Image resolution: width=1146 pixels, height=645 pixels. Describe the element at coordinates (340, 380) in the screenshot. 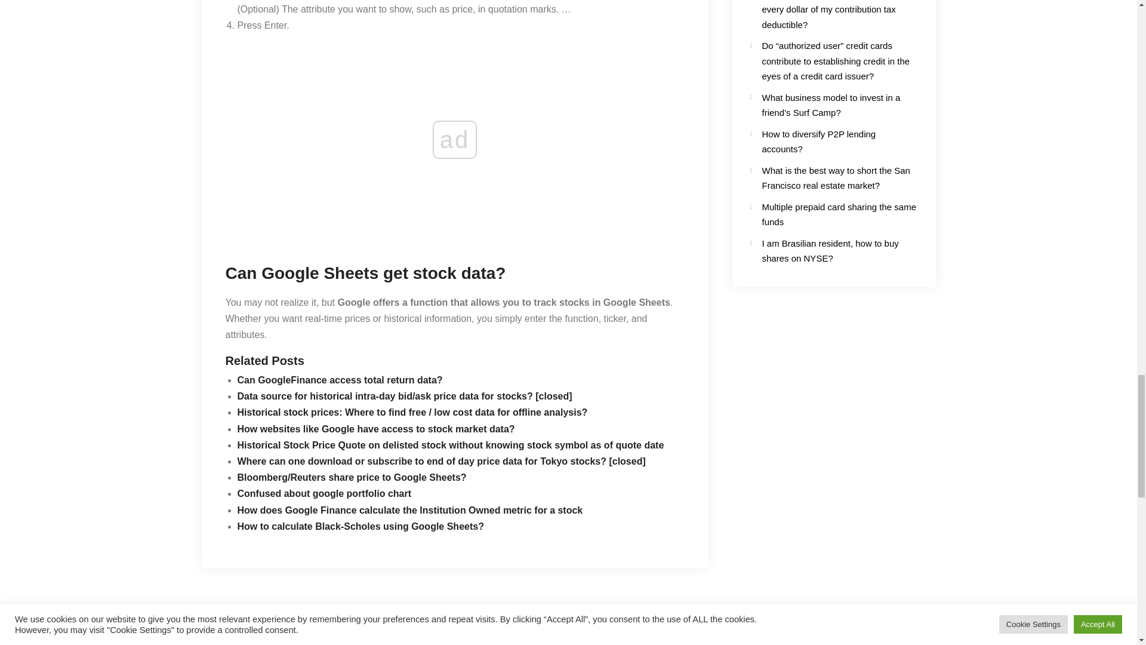

I see `Can GoogleFinance access total return data?` at that location.